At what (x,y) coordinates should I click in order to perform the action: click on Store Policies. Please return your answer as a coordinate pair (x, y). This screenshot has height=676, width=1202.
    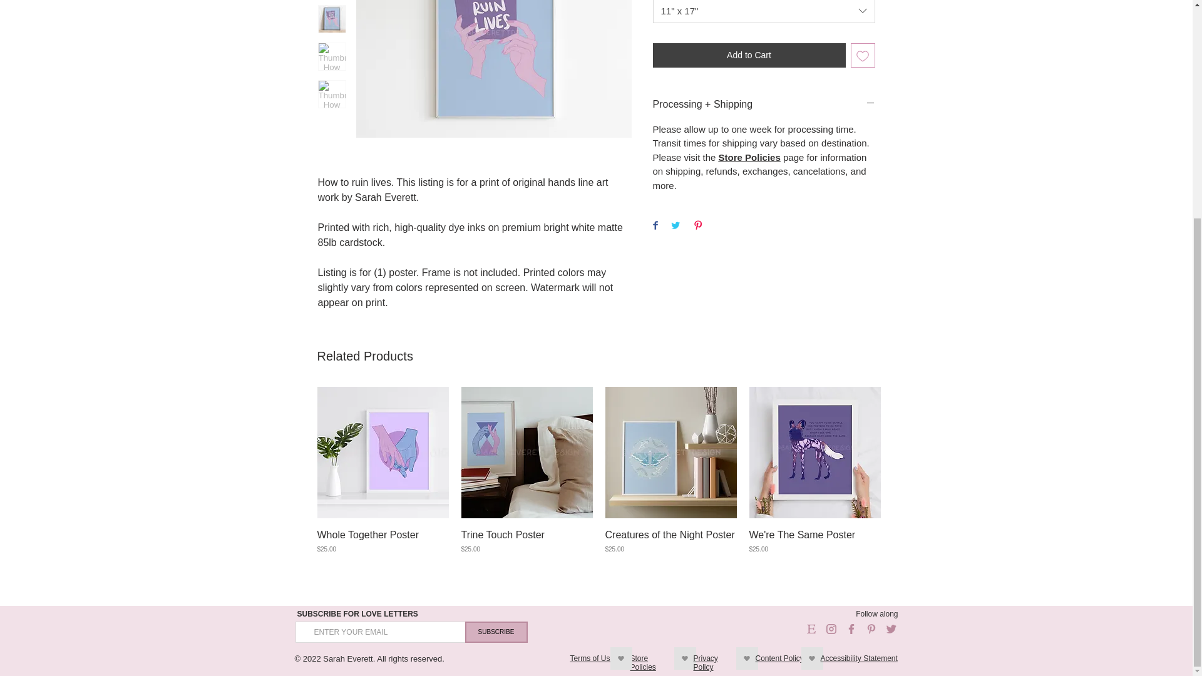
    Looking at the image, I should click on (749, 158).